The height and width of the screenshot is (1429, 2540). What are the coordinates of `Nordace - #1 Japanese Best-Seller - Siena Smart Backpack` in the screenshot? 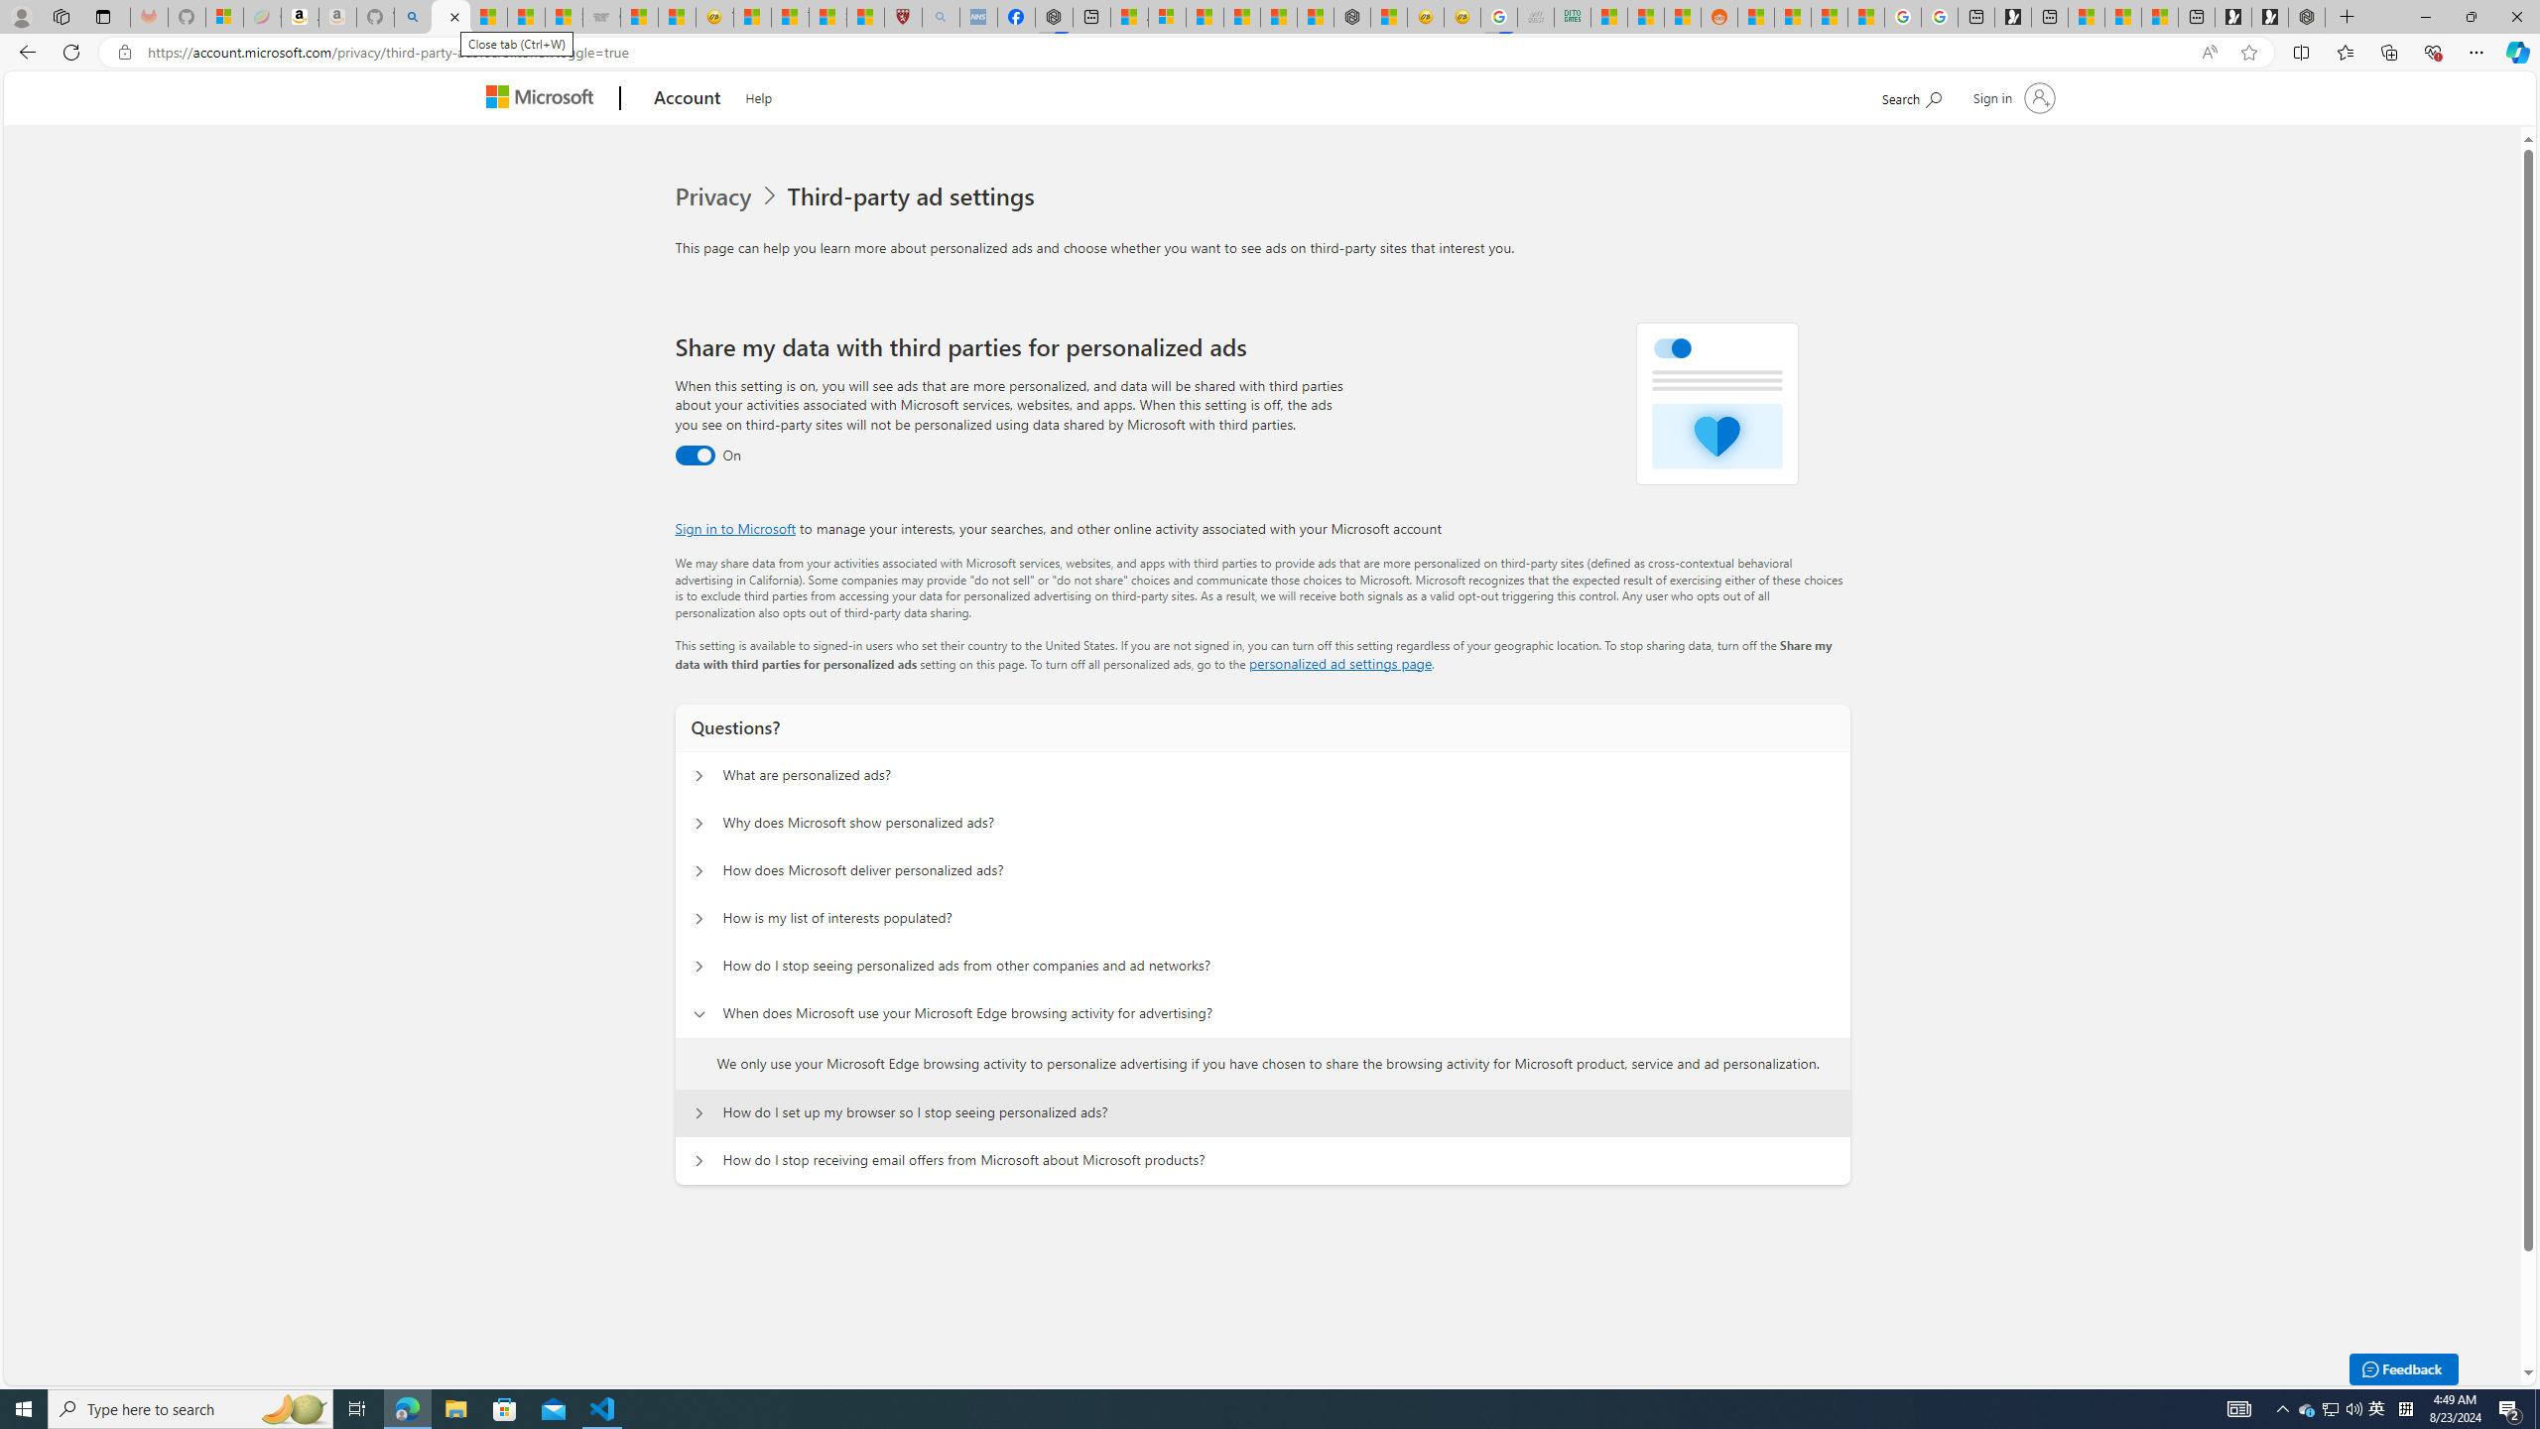 It's located at (1352, 17).